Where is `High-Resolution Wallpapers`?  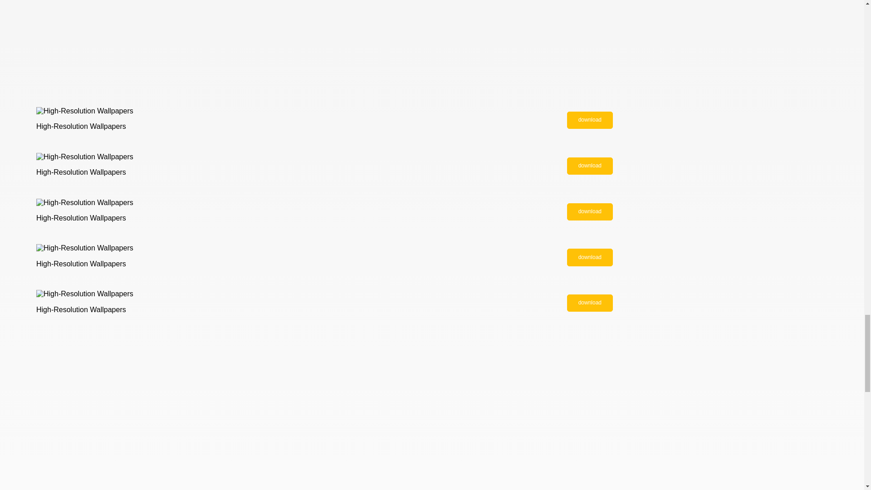 High-Resolution Wallpapers is located at coordinates (590, 166).